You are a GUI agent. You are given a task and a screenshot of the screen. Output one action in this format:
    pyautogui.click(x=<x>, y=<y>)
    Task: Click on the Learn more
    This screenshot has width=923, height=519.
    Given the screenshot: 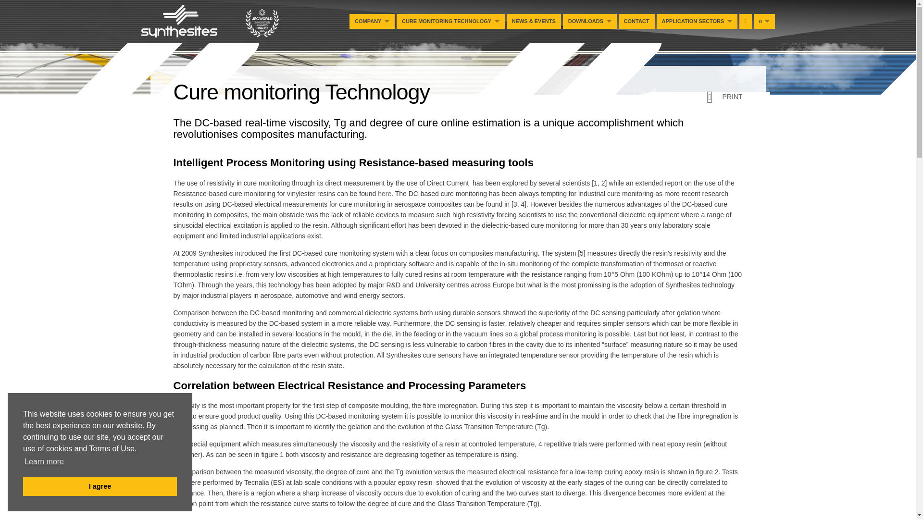 What is the action you would take?
    pyautogui.click(x=44, y=462)
    